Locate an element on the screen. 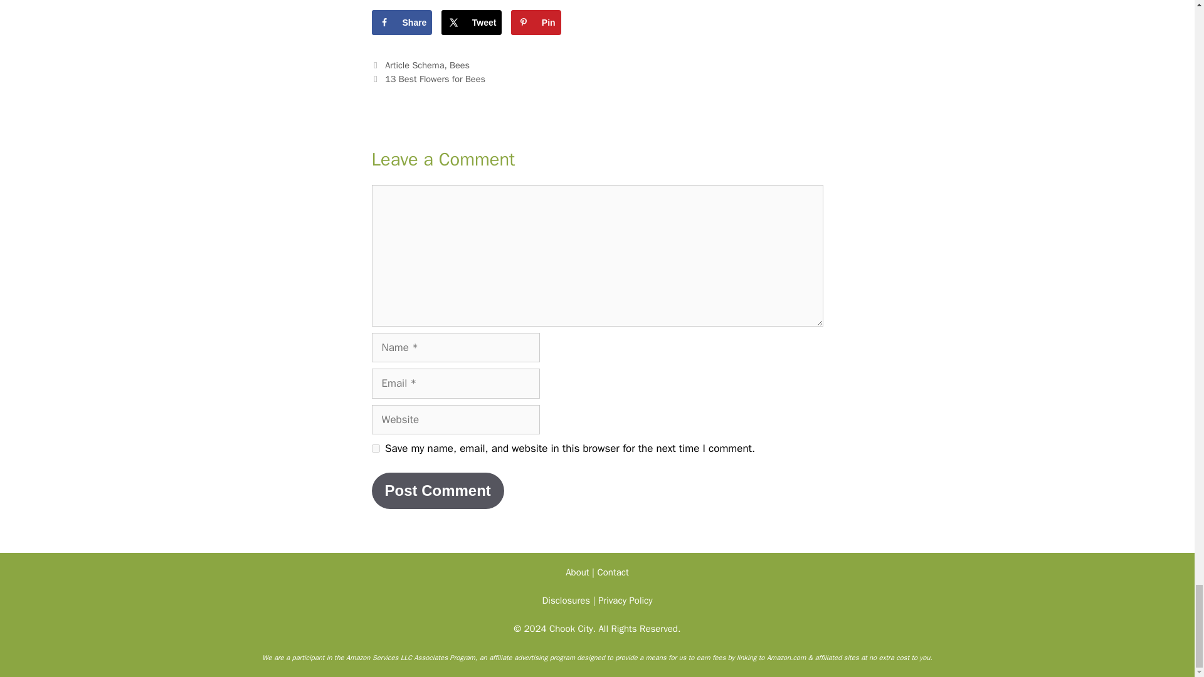 The width and height of the screenshot is (1204, 677). Share is located at coordinates (401, 23).